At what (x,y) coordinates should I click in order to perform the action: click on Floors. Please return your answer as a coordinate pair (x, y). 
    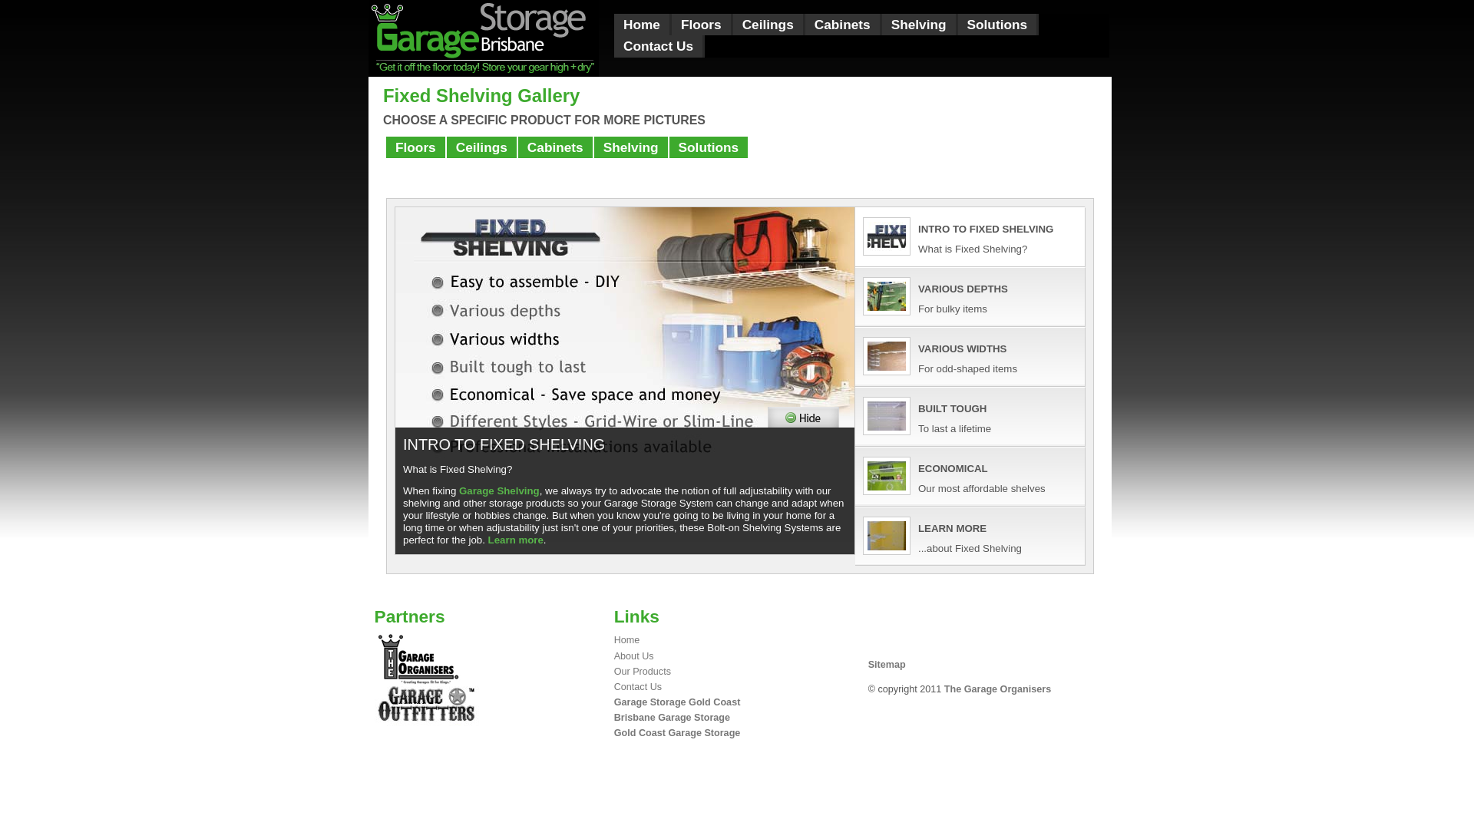
    Looking at the image, I should click on (416, 147).